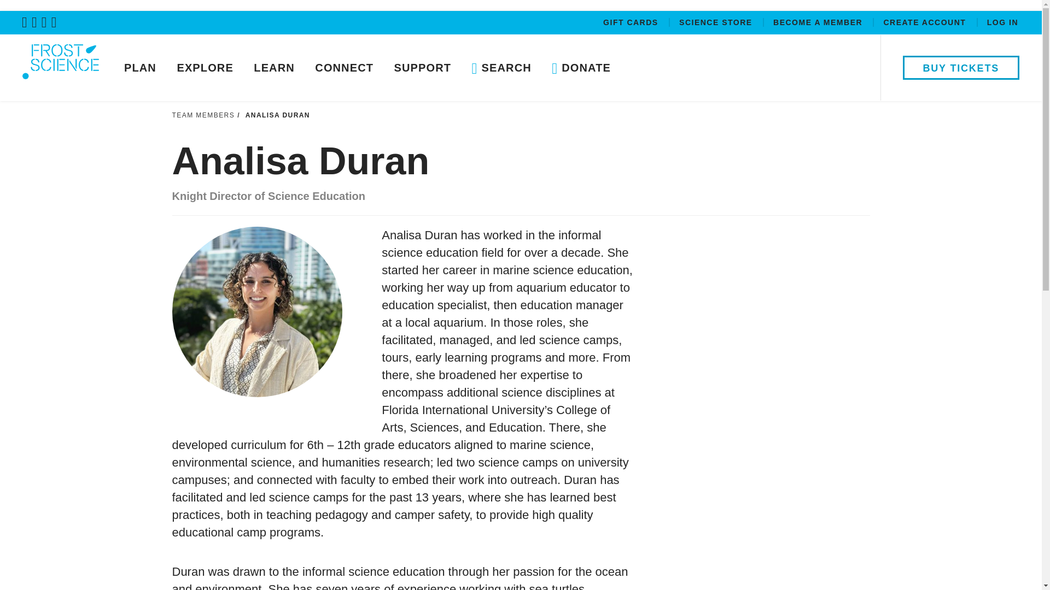 Image resolution: width=1050 pixels, height=590 pixels. Describe the element at coordinates (717, 24) in the screenshot. I see `SCIENCE STORE` at that location.